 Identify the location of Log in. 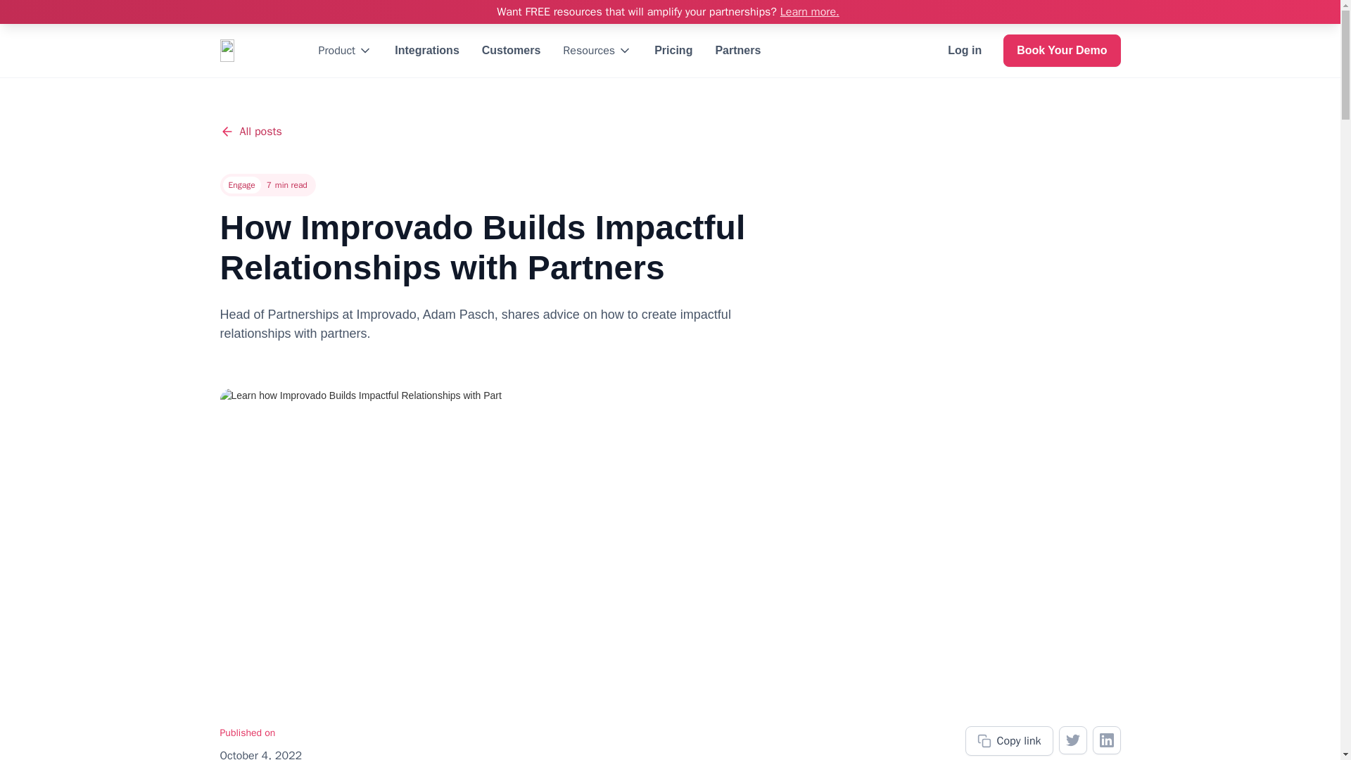
(964, 51).